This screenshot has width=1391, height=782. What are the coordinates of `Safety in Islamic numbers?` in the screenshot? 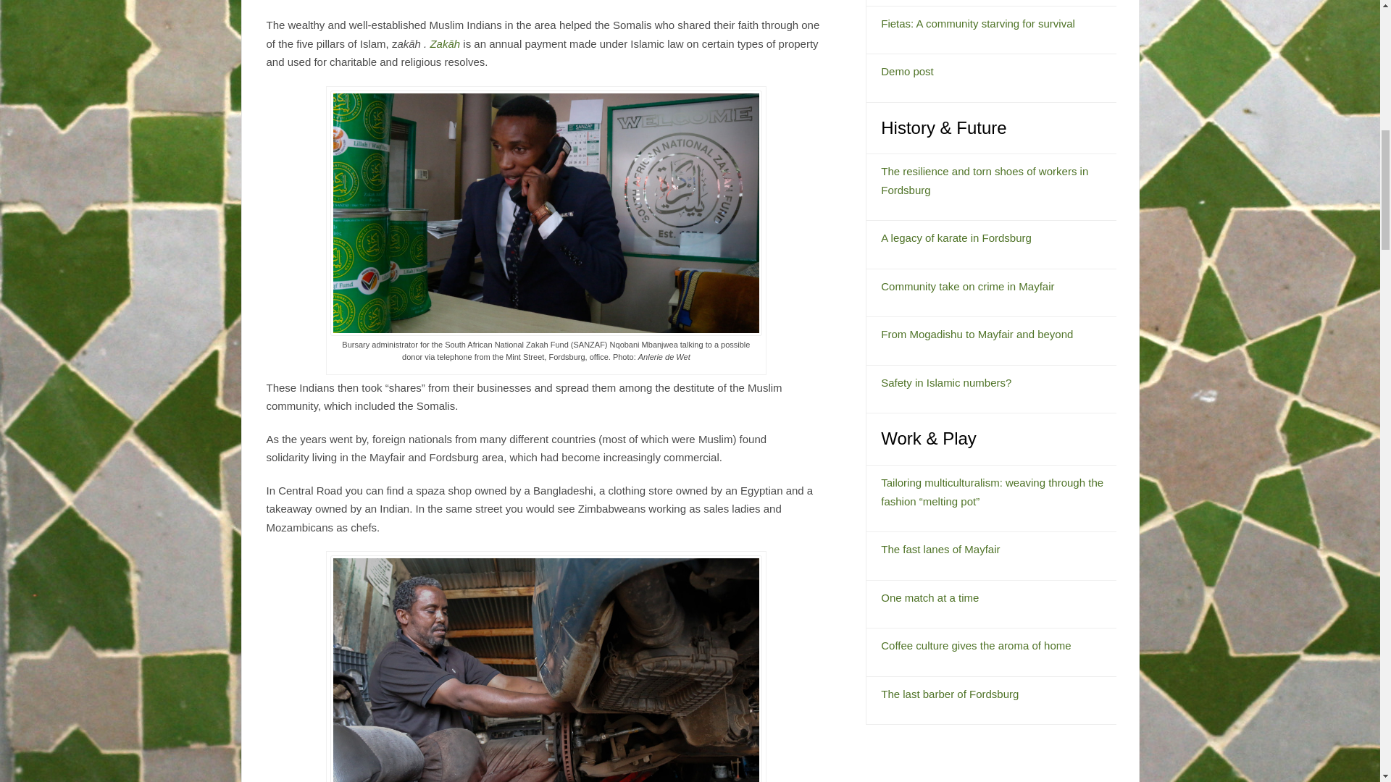 It's located at (945, 382).